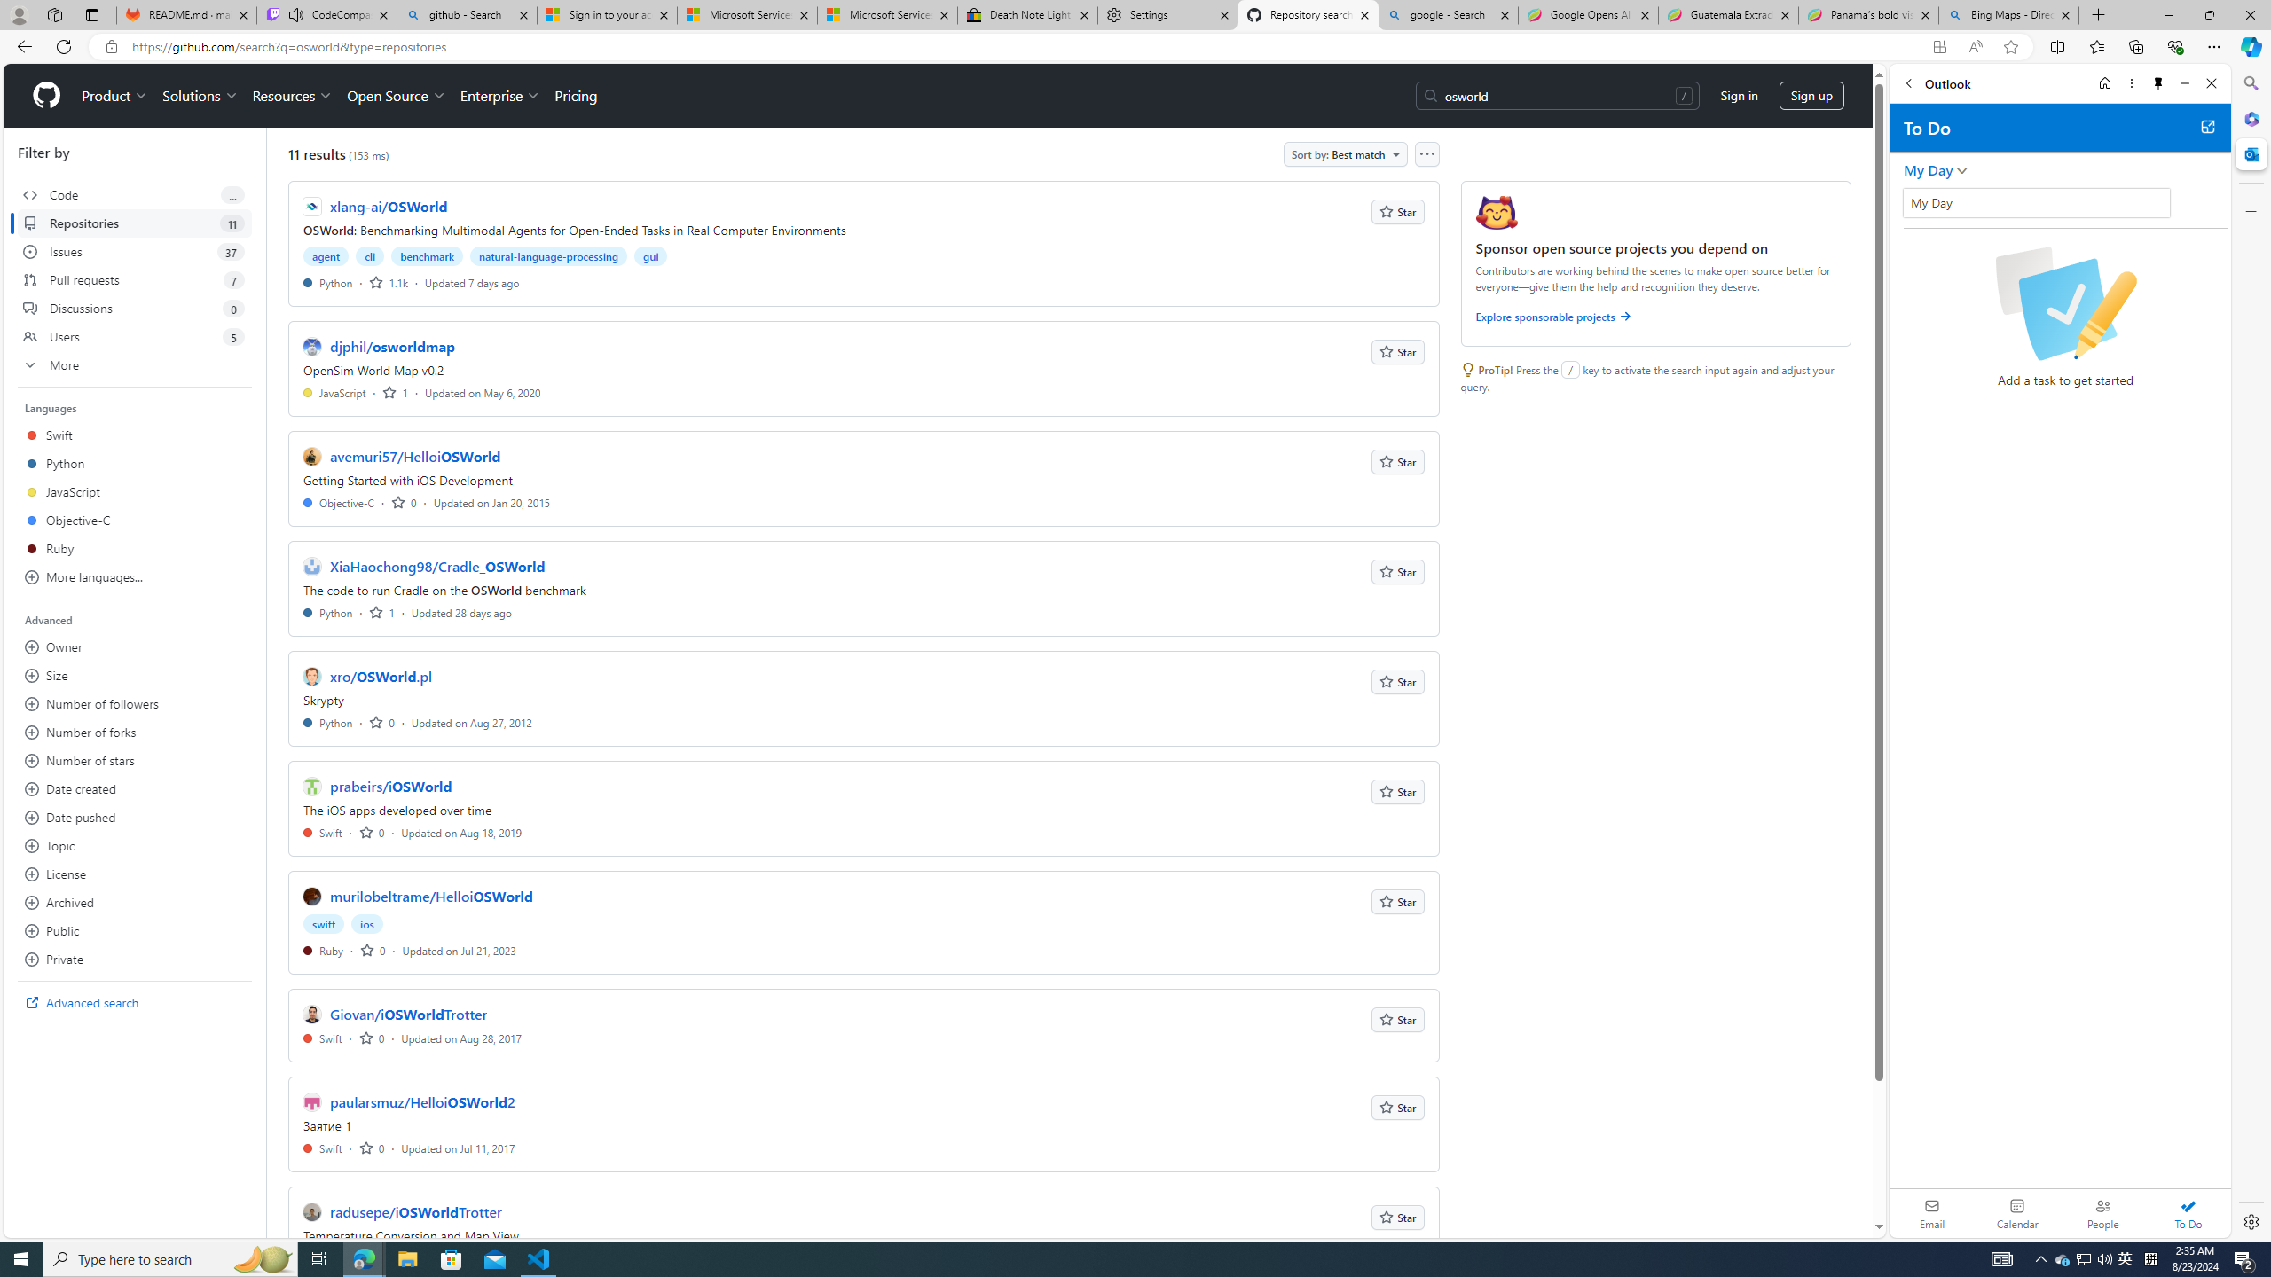 Image resolution: width=2271 pixels, height=1277 pixels. I want to click on Unpin side pane, so click(2158, 83).